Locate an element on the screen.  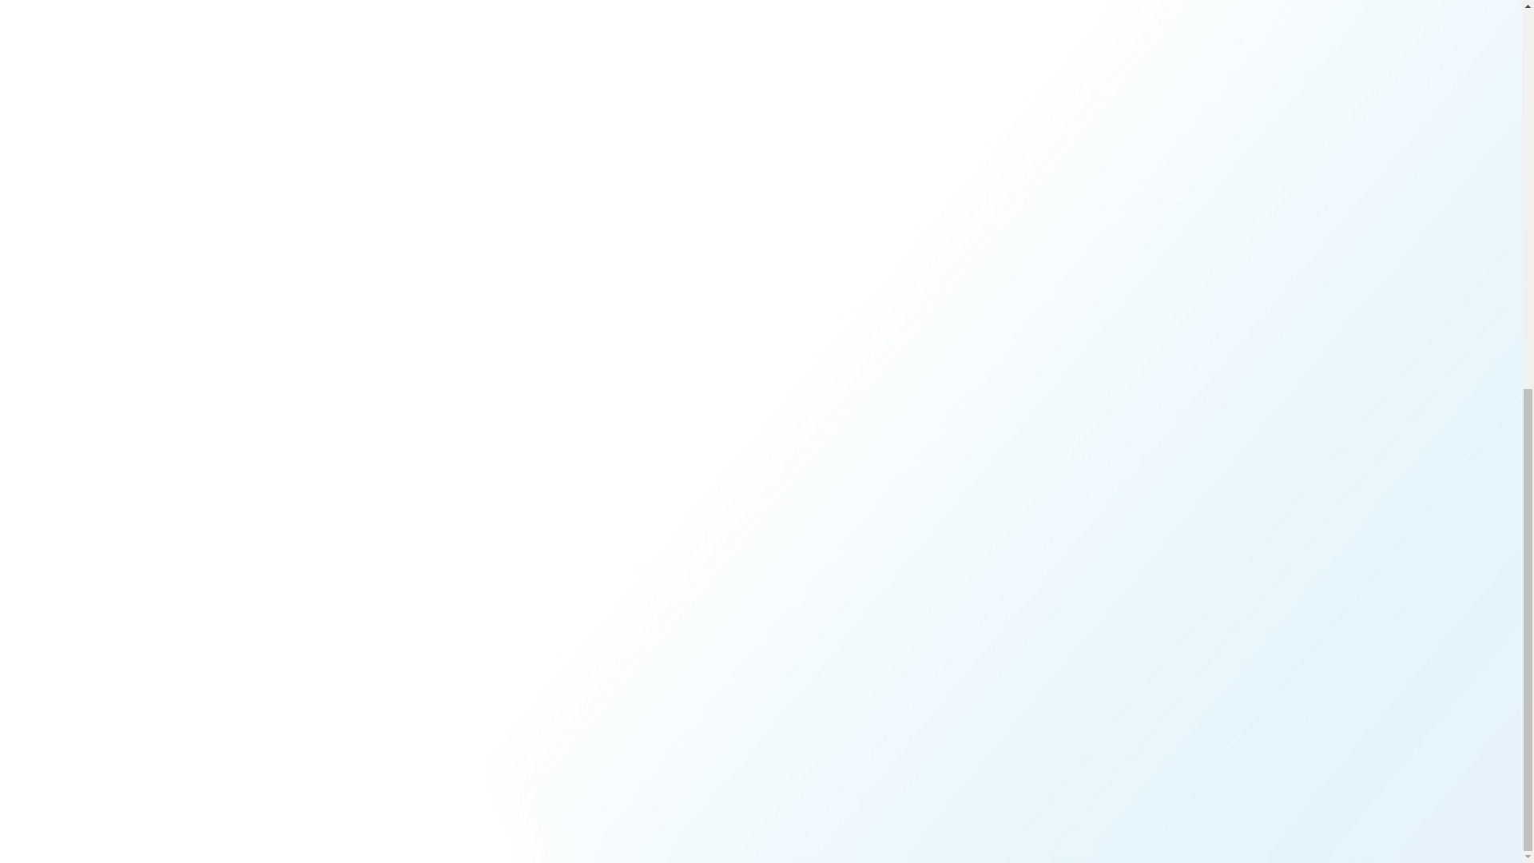
Our people is located at coordinates (1037, 494).